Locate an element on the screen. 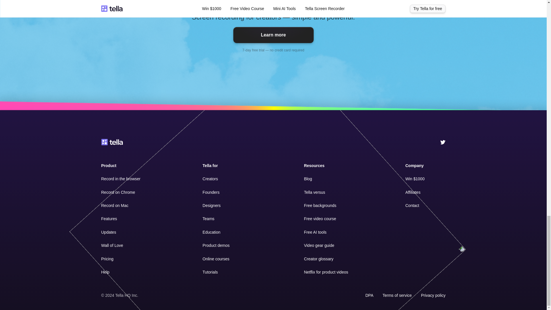 The width and height of the screenshot is (551, 310). Record on Mac is located at coordinates (115, 206).